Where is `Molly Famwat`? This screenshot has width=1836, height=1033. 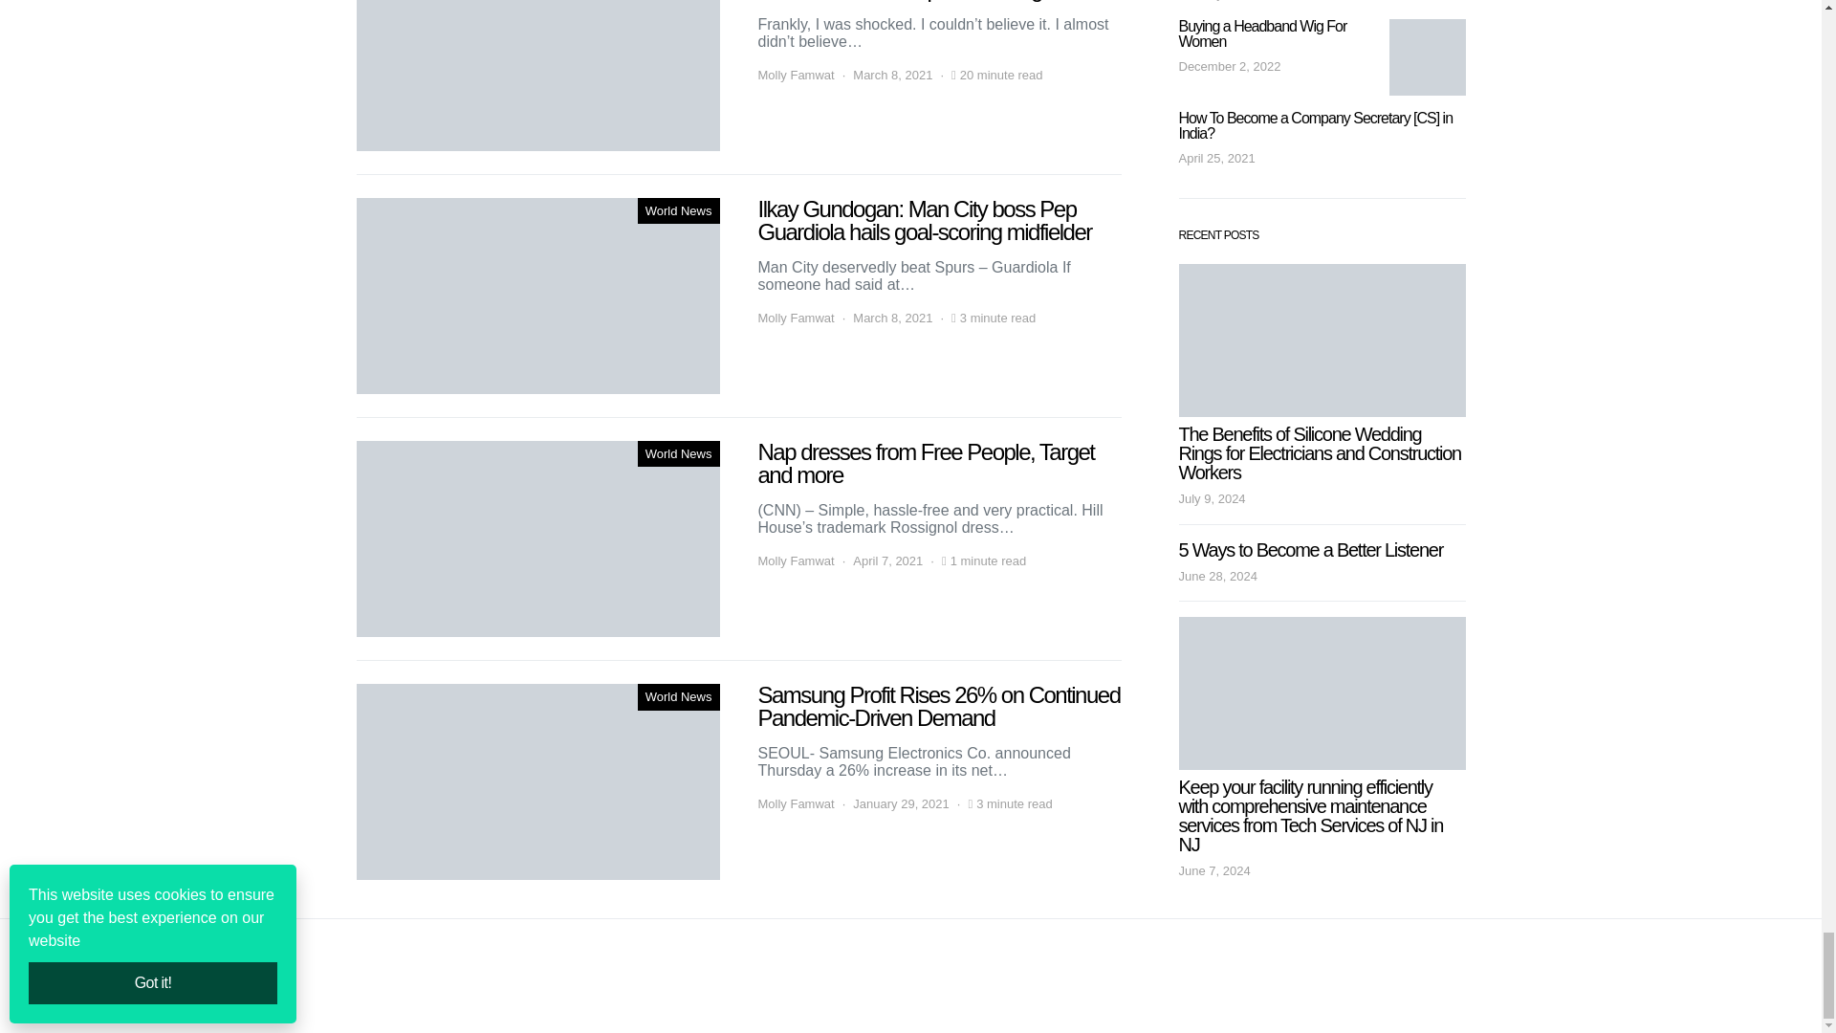 Molly Famwat is located at coordinates (795, 75).